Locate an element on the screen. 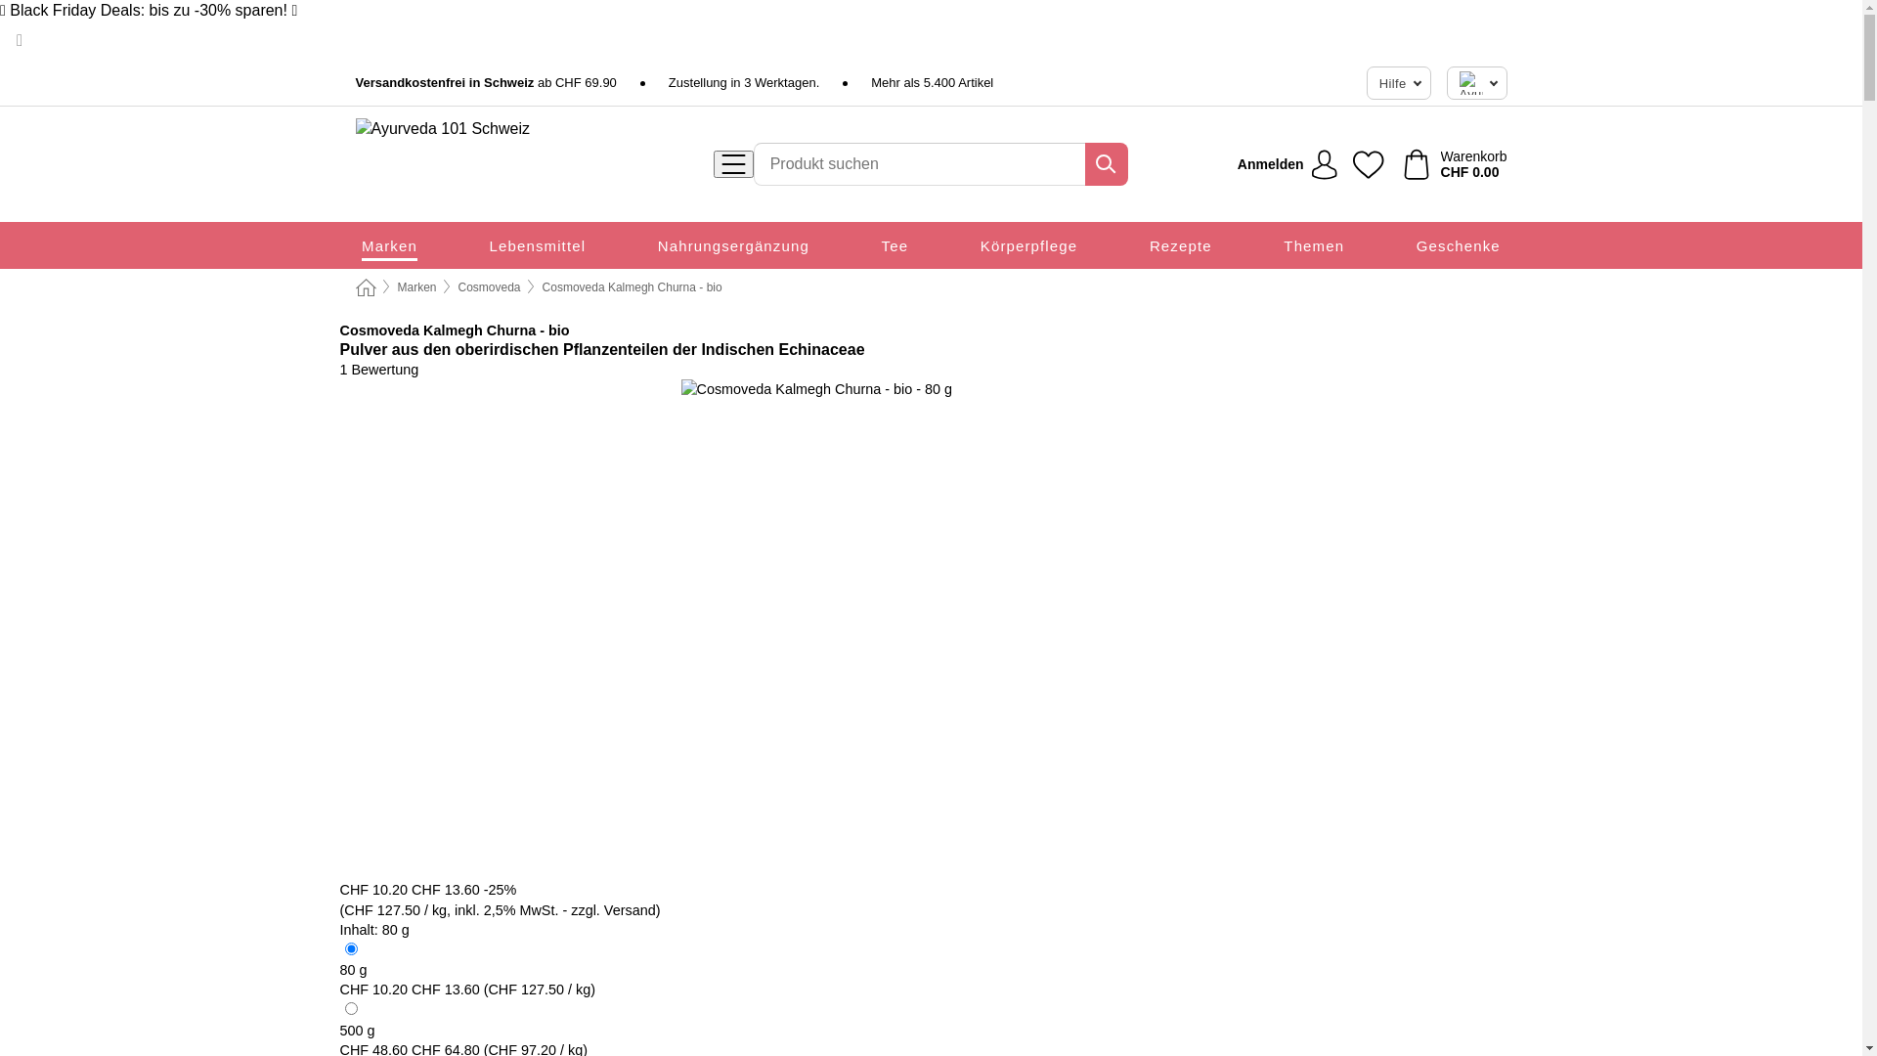 The height and width of the screenshot is (1056, 1877). Themen is located at coordinates (1314, 245).